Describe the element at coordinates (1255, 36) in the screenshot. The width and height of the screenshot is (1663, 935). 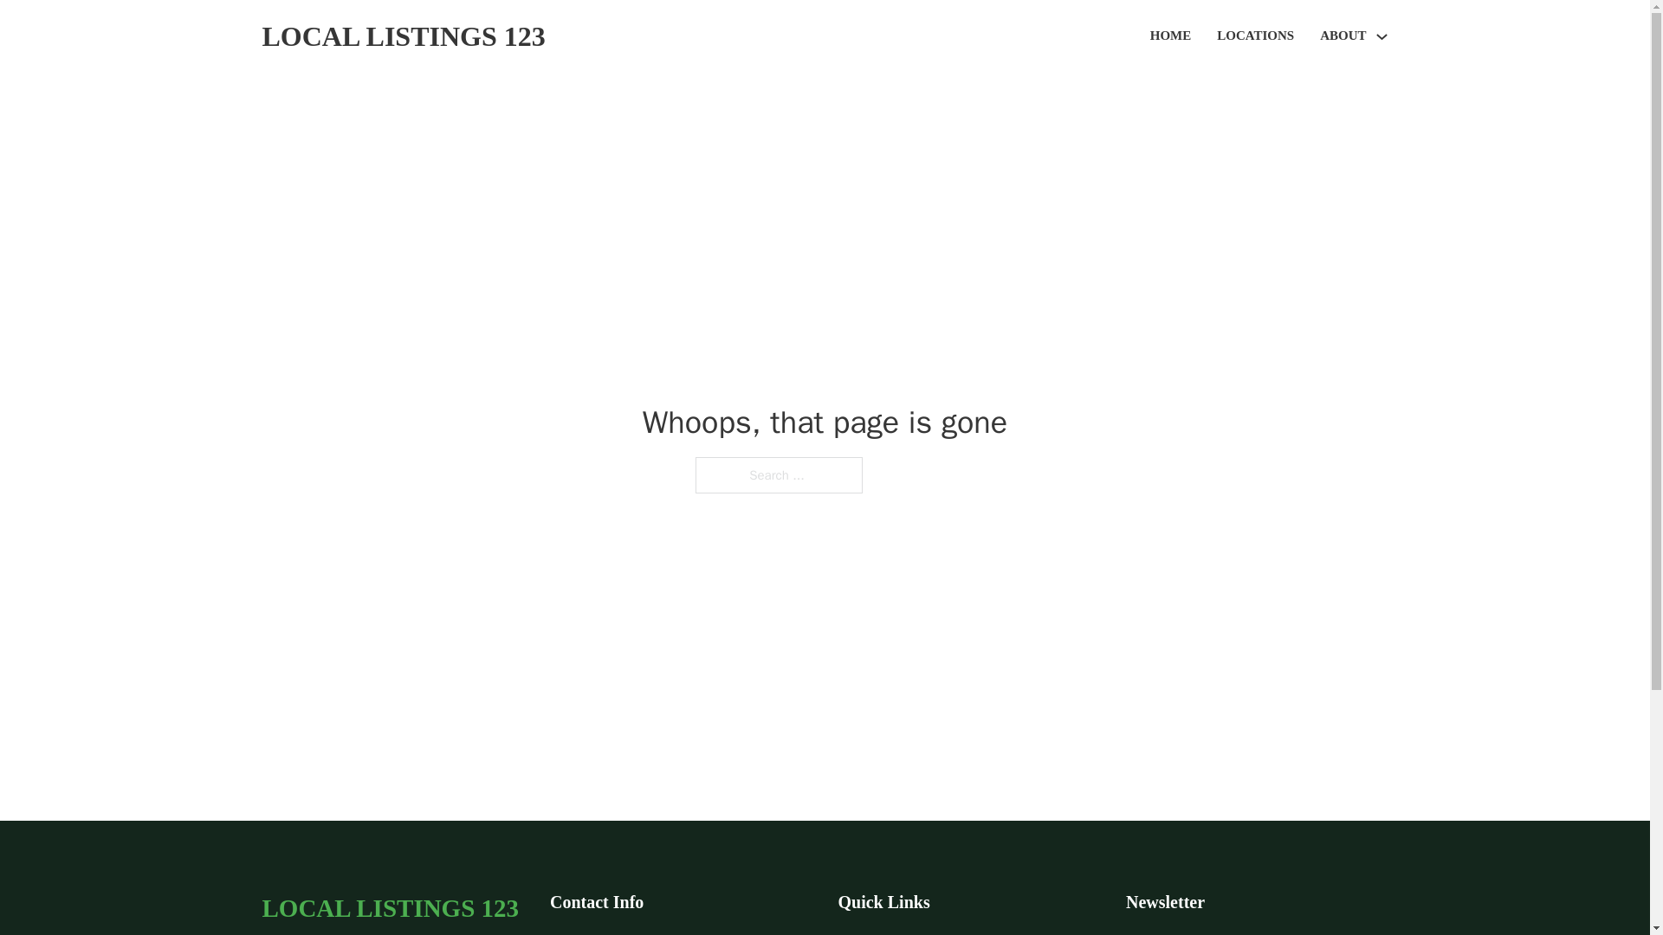
I see `LOCATIONS` at that location.